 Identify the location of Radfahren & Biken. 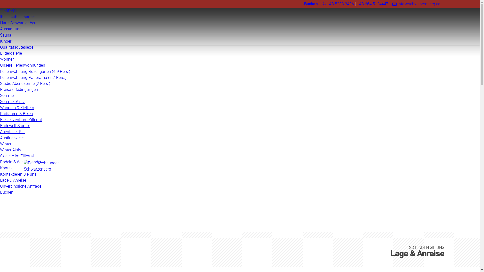
(16, 114).